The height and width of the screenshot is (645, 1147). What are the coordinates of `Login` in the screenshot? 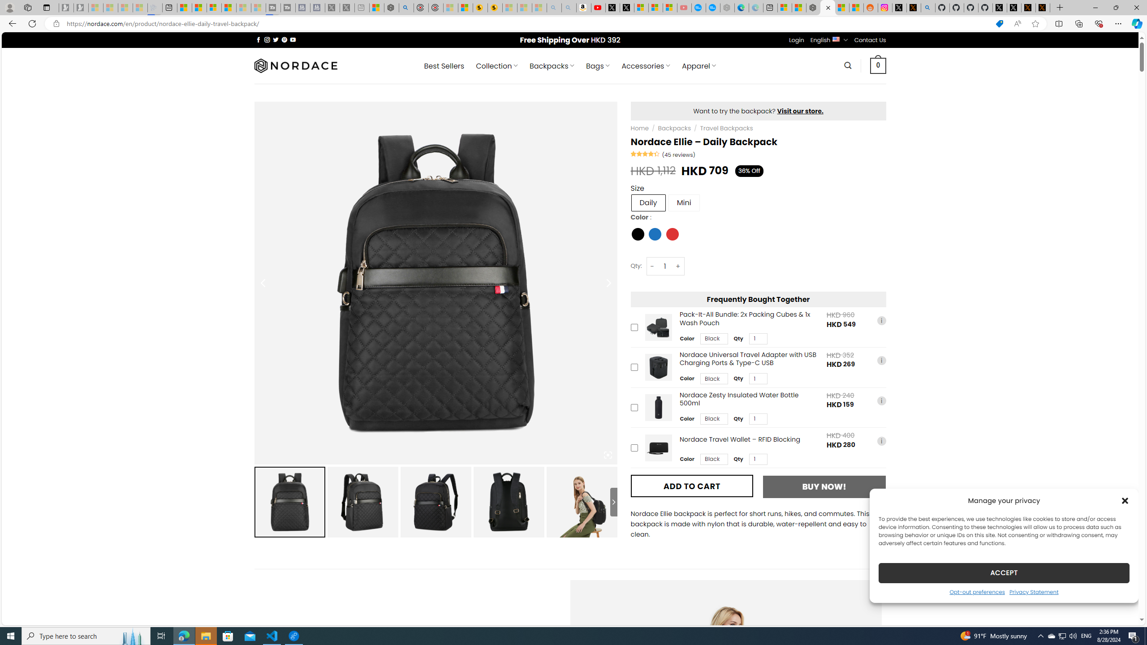 It's located at (797, 40).